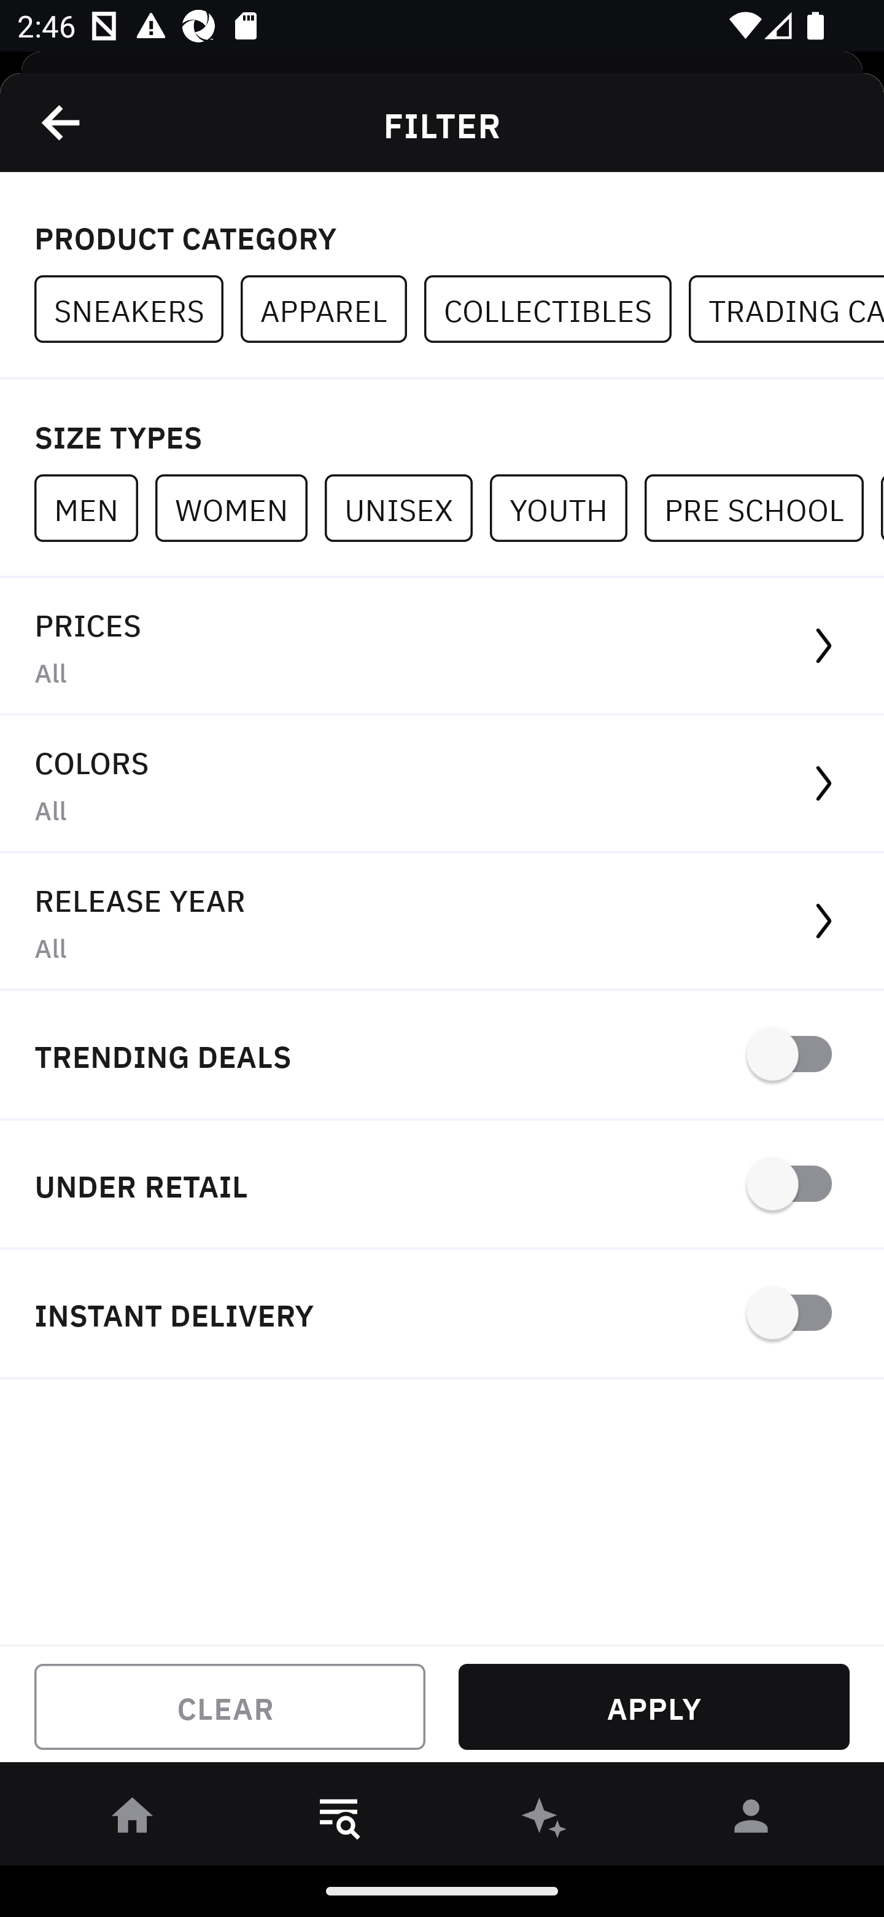 This screenshot has height=1917, width=884. Describe the element at coordinates (339, 1820) in the screenshot. I see `󱎸` at that location.